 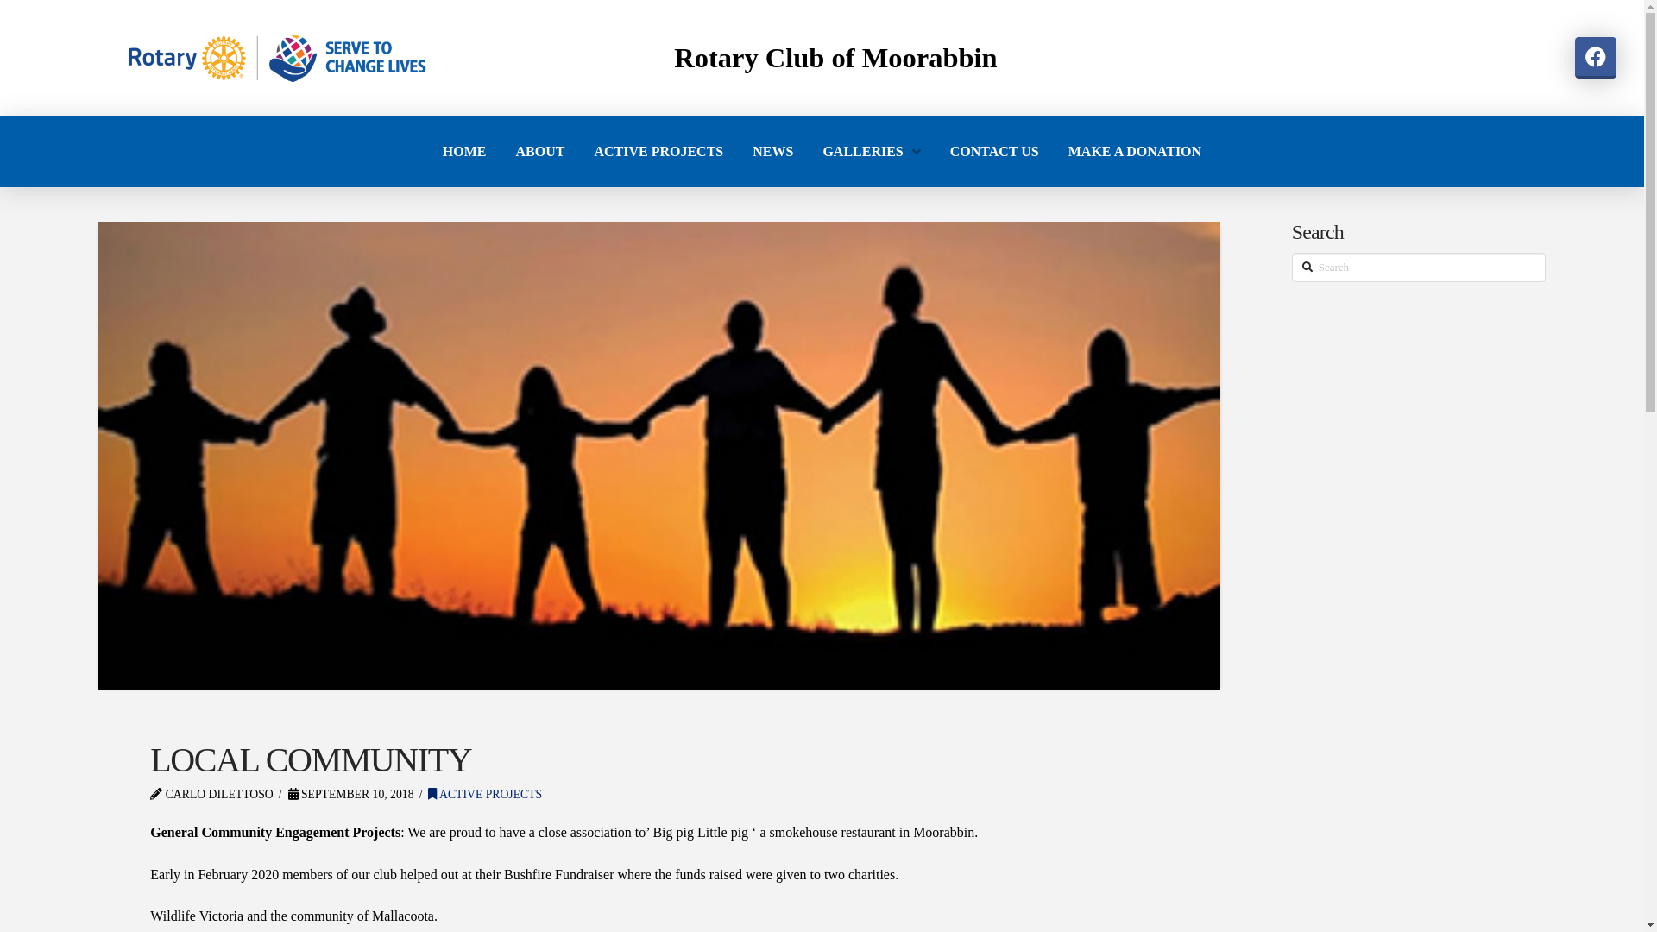 I want to click on ABOUT, so click(x=540, y=152).